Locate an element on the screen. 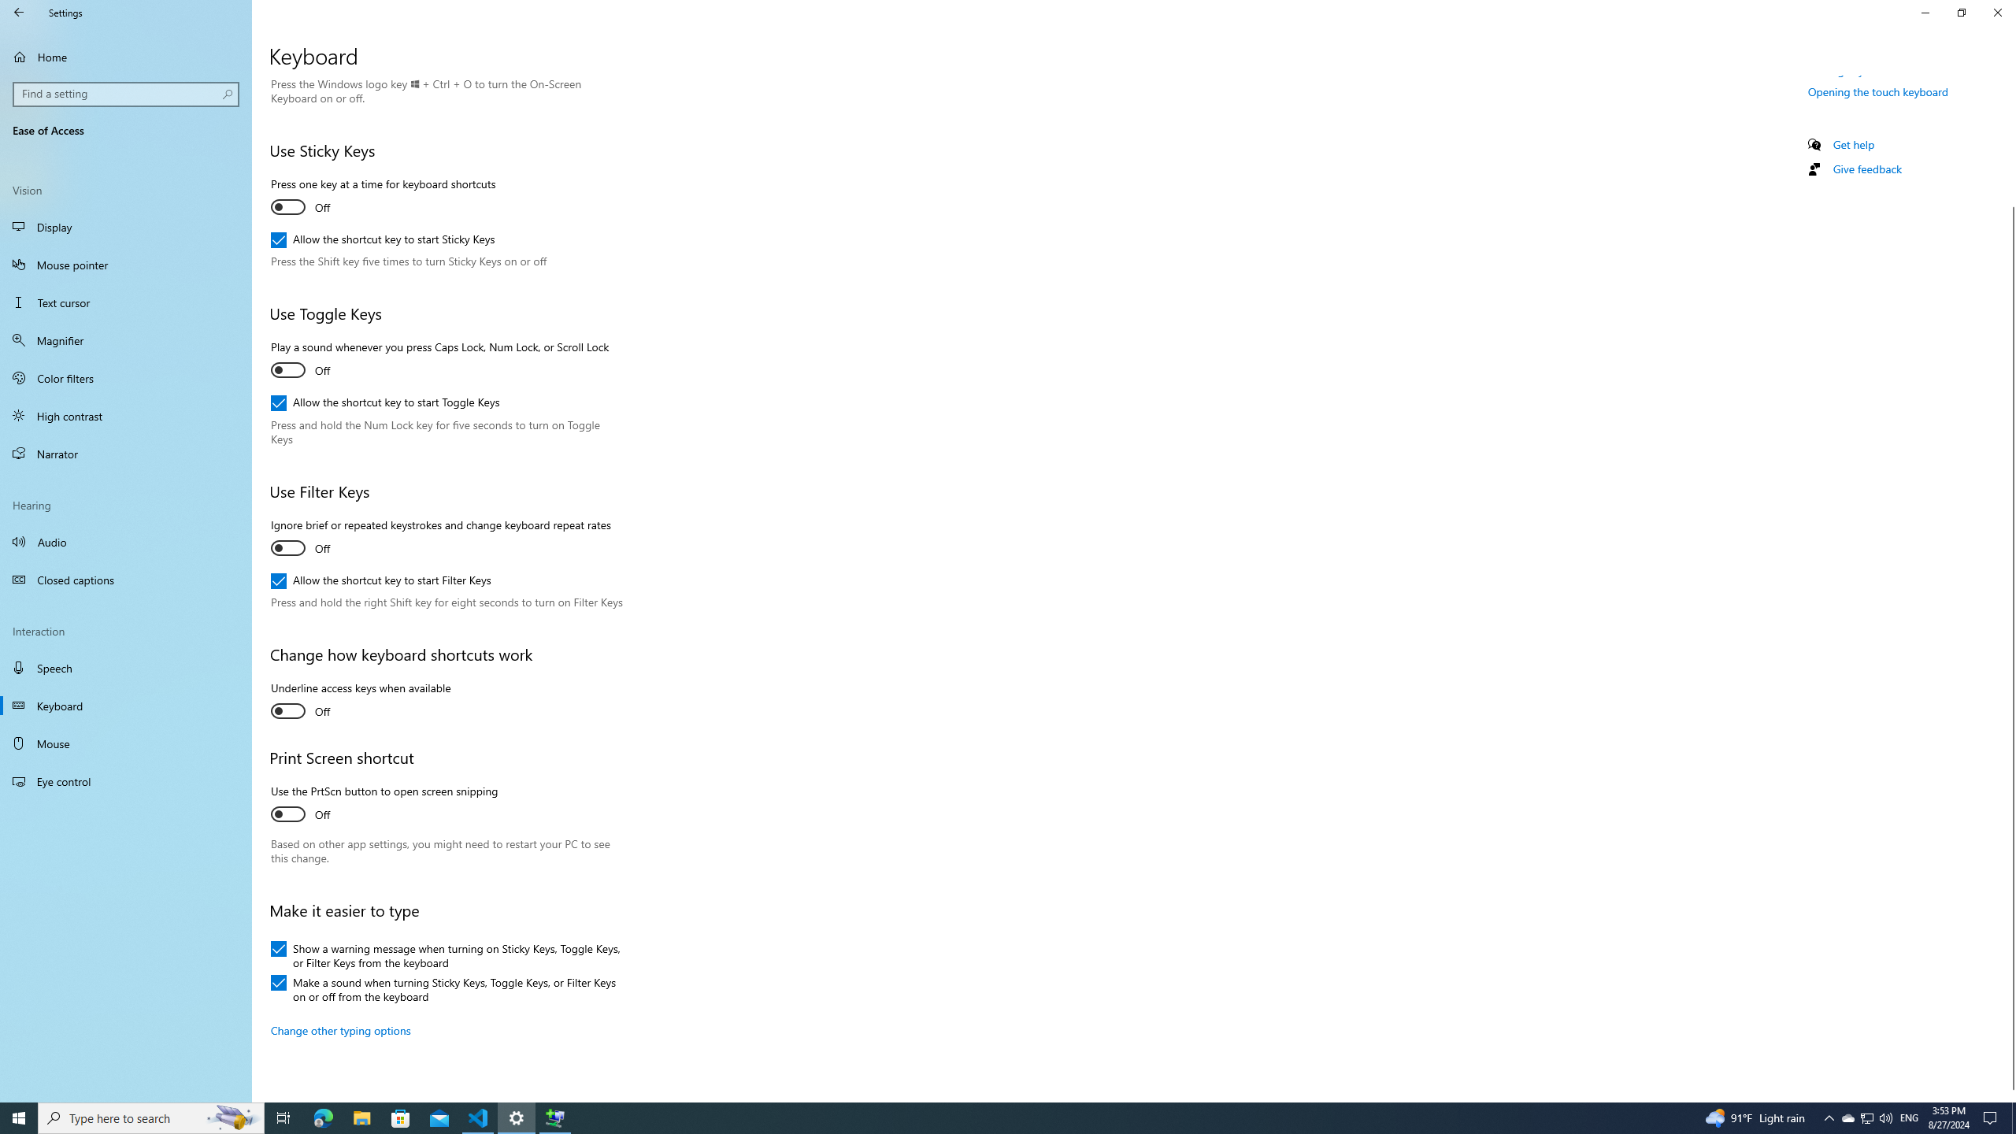 The width and height of the screenshot is (2016, 1134). Closed captions is located at coordinates (126, 580).